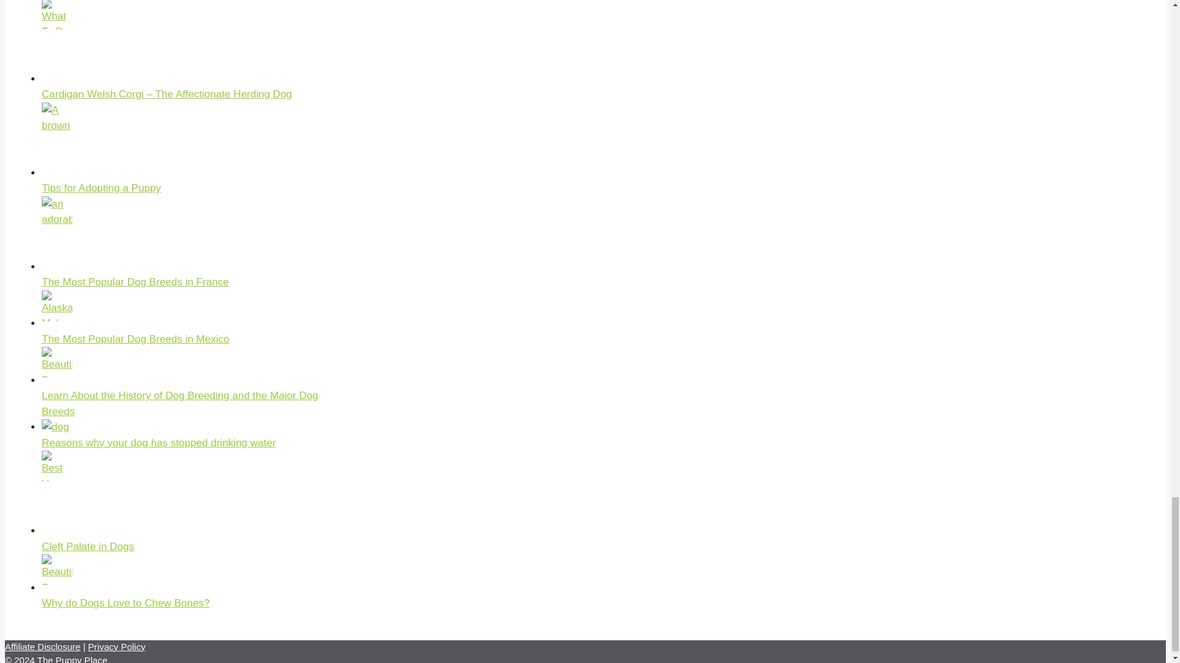  What do you see at coordinates (135, 339) in the screenshot?
I see `The Most Popular Dog Breeds in Mexico` at bounding box center [135, 339].